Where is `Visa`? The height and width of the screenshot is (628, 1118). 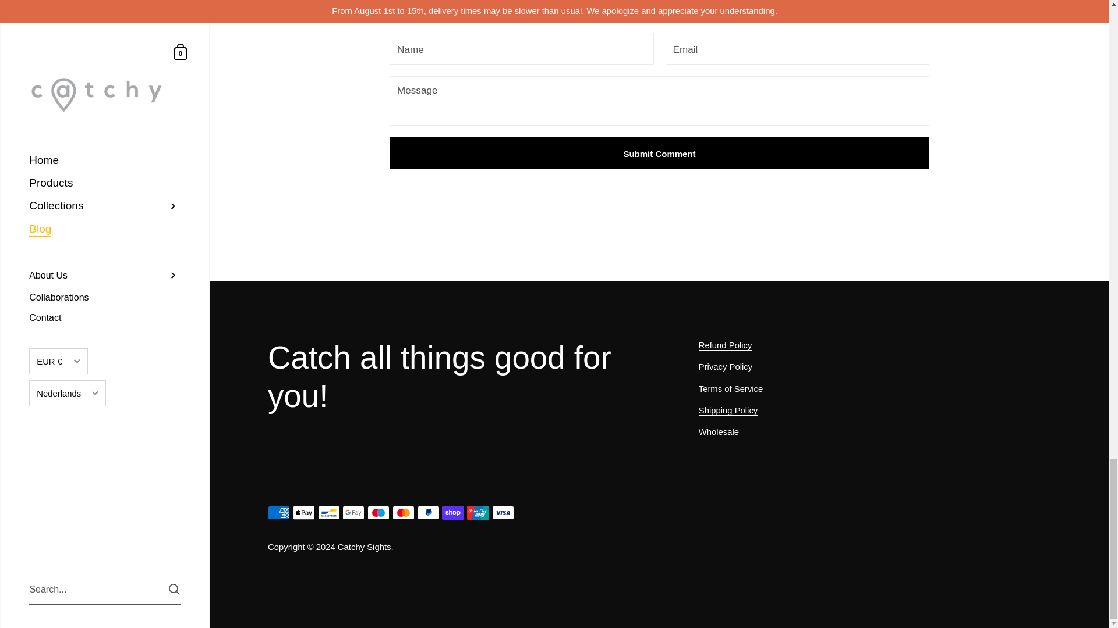 Visa is located at coordinates (503, 513).